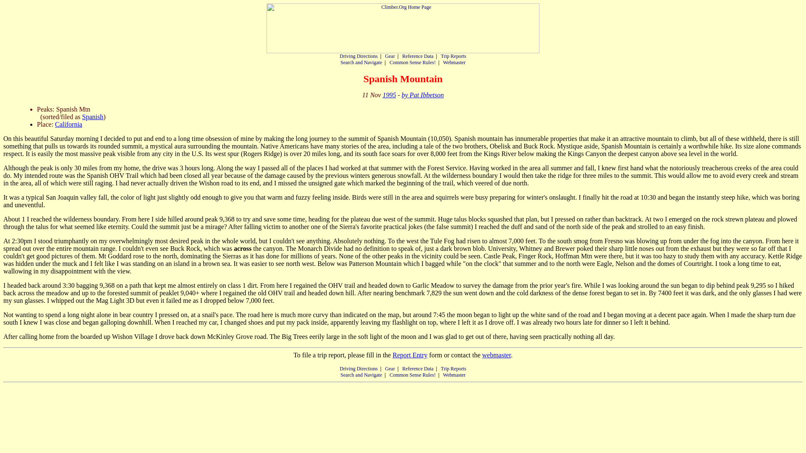 The image size is (806, 453). Describe the element at coordinates (361, 375) in the screenshot. I see `Search and Navigate` at that location.